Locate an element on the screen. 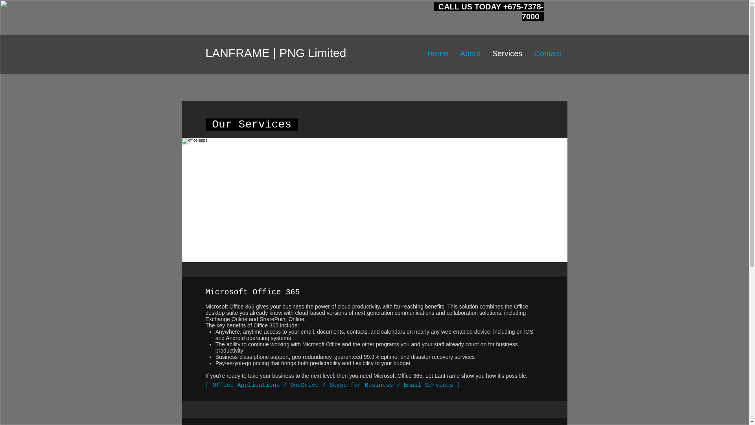  About is located at coordinates (470, 54).